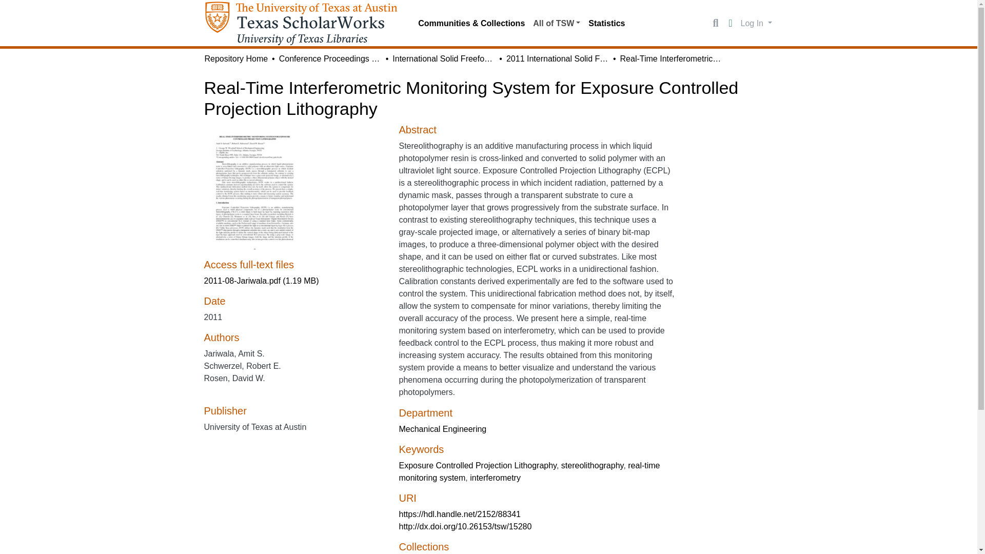 The height and width of the screenshot is (554, 985). What do you see at coordinates (592, 465) in the screenshot?
I see `stereolithography` at bounding box center [592, 465].